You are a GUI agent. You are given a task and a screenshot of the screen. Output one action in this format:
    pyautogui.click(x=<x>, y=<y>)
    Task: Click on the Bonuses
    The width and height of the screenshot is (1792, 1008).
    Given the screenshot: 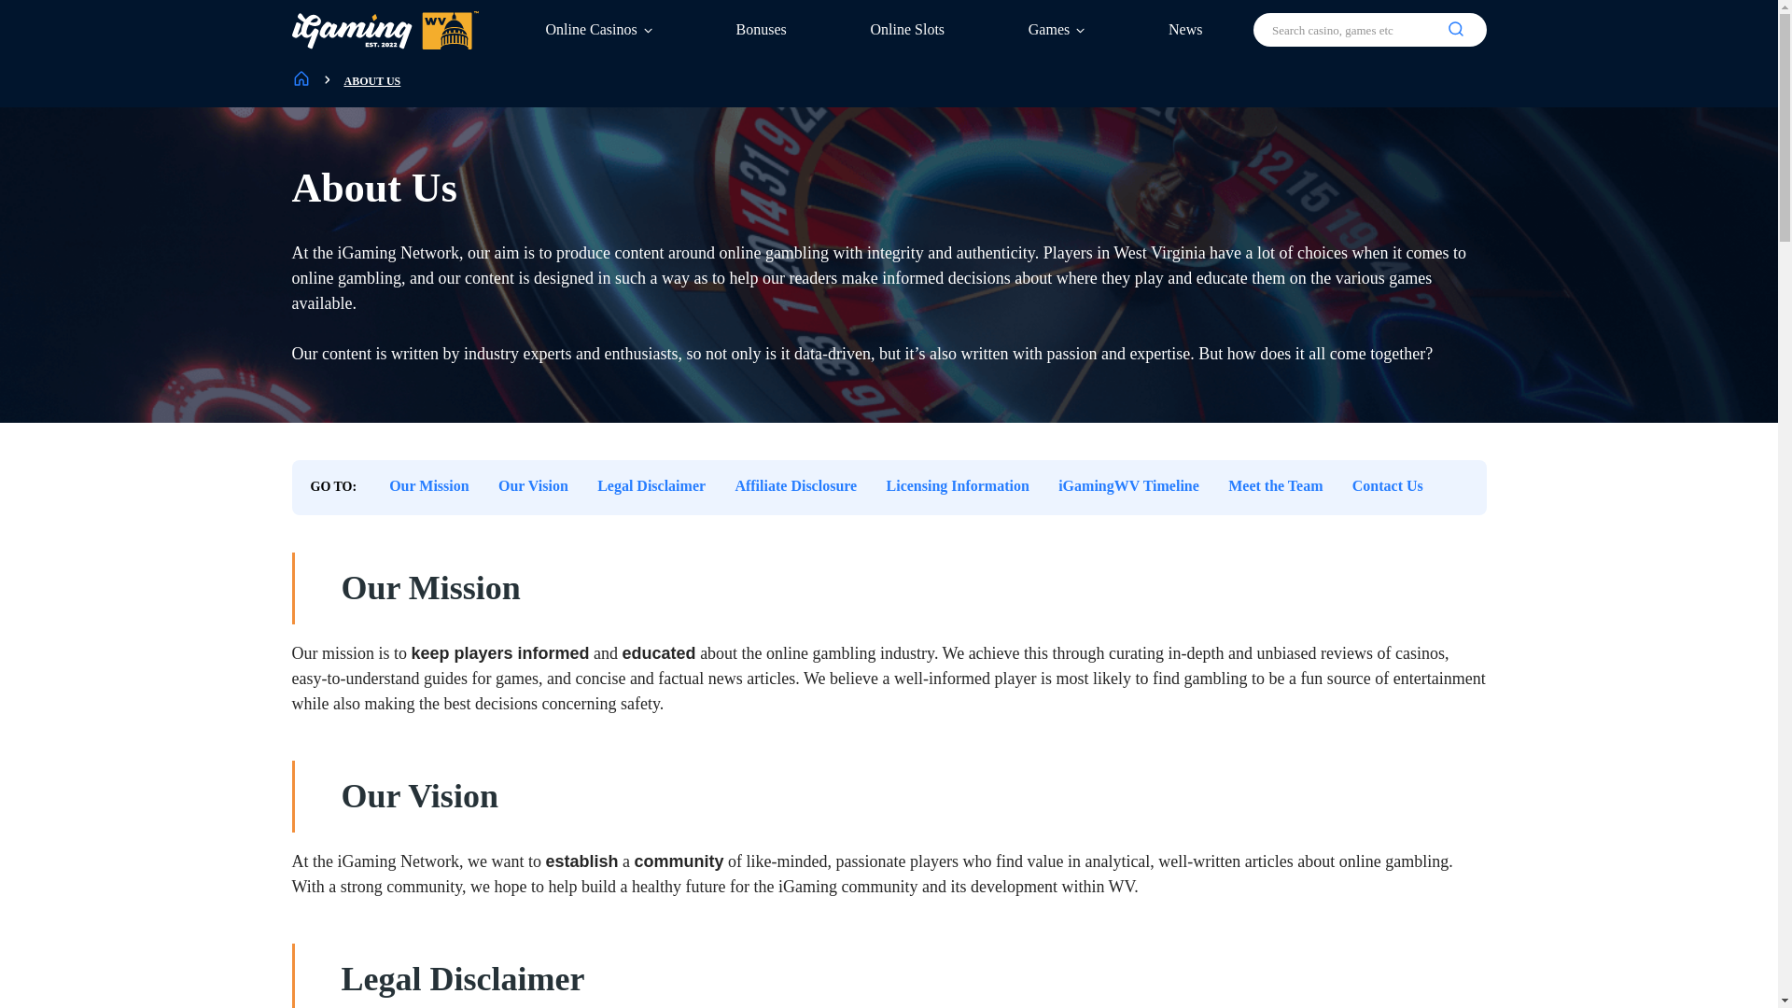 What is the action you would take?
    pyautogui.click(x=760, y=28)
    